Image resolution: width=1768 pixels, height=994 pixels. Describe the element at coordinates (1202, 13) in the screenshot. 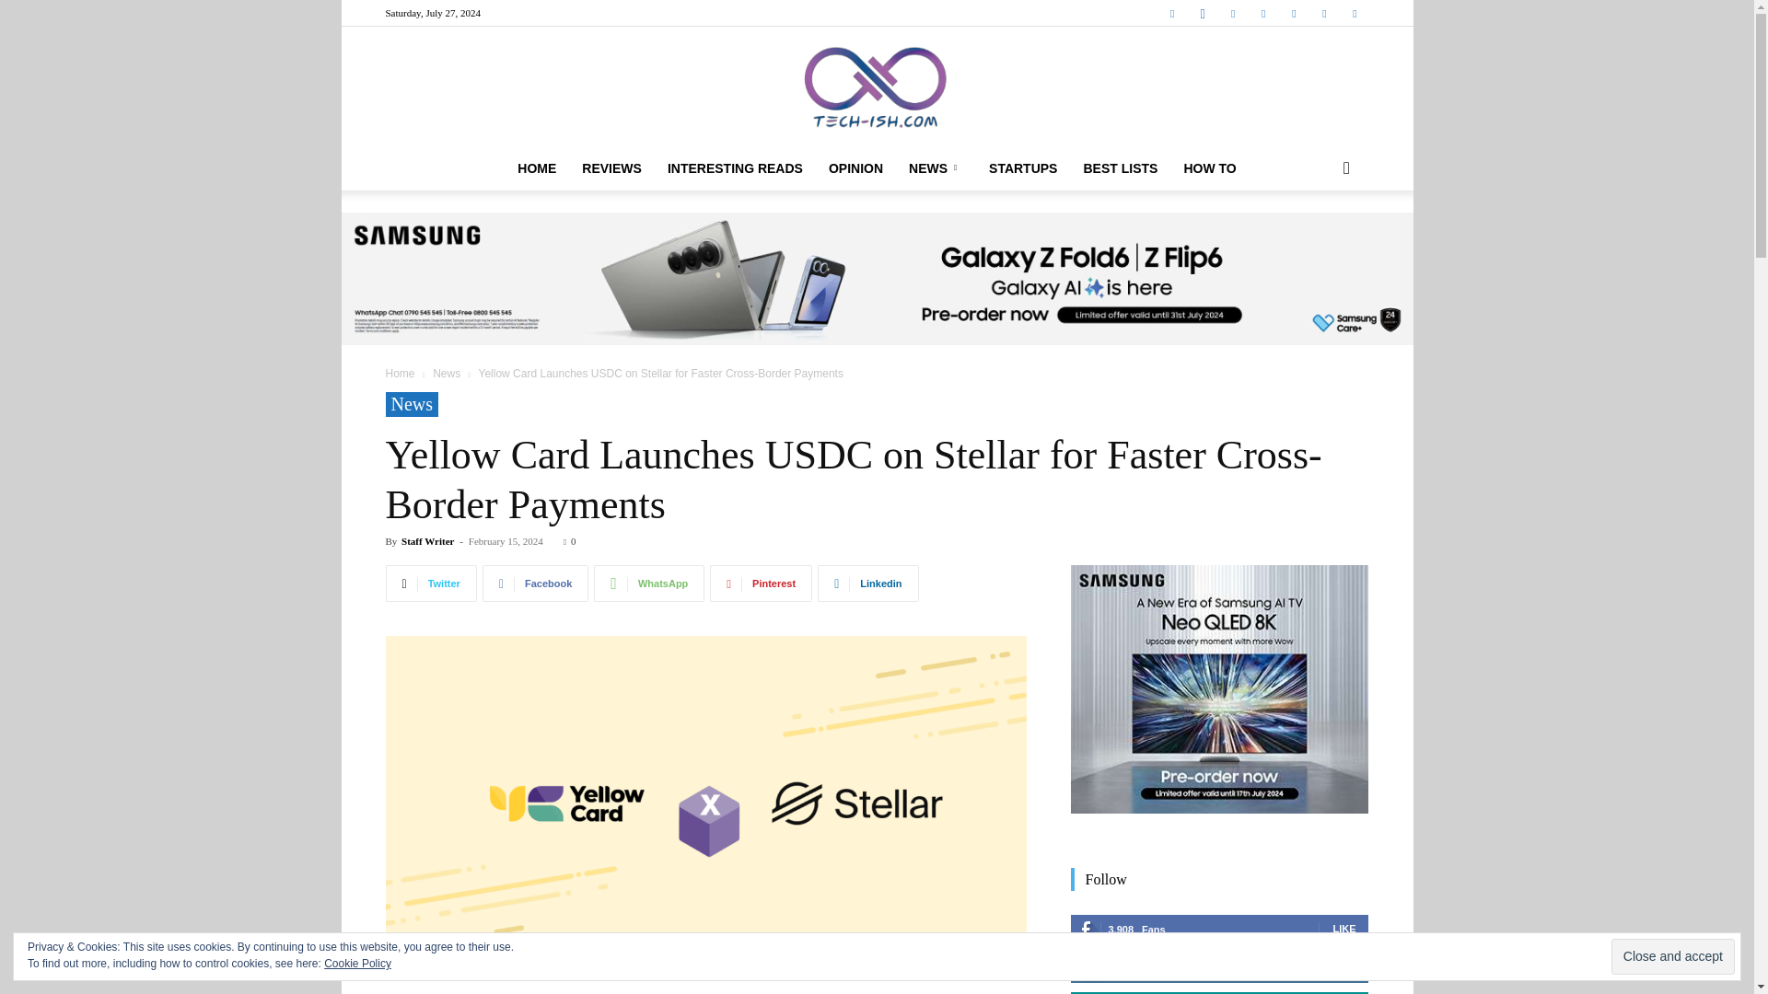

I see `Instagram` at that location.